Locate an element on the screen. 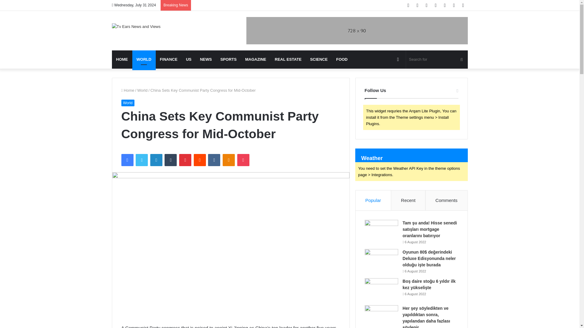 The height and width of the screenshot is (328, 584). Odnoklassniki is located at coordinates (228, 160).